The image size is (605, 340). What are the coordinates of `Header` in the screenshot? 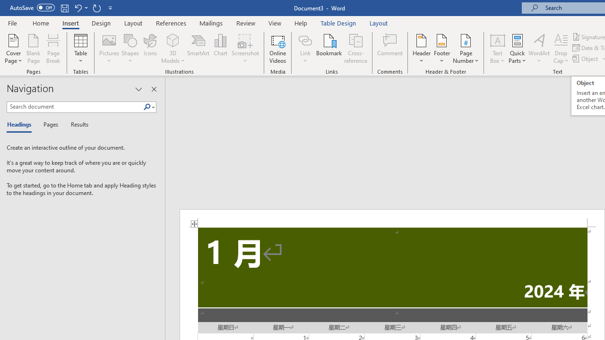 It's located at (422, 48).